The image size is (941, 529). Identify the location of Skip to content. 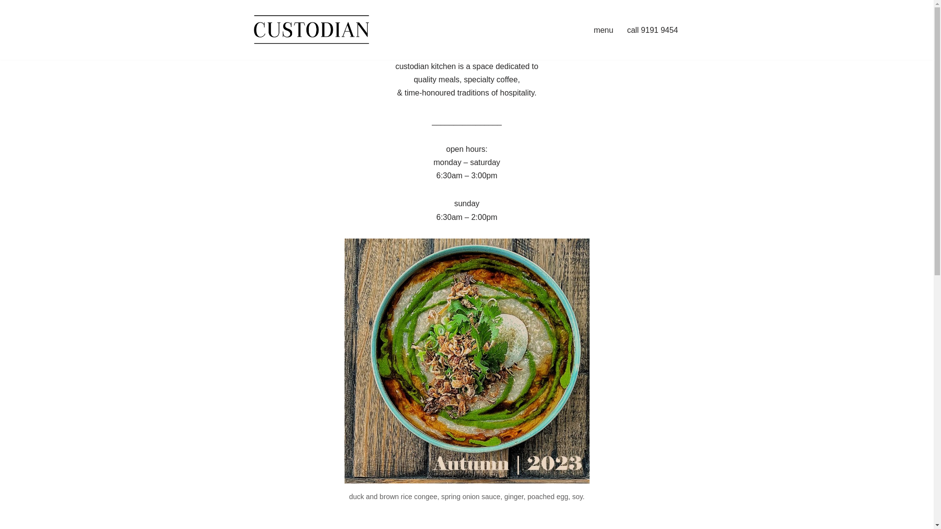
(7, 21).